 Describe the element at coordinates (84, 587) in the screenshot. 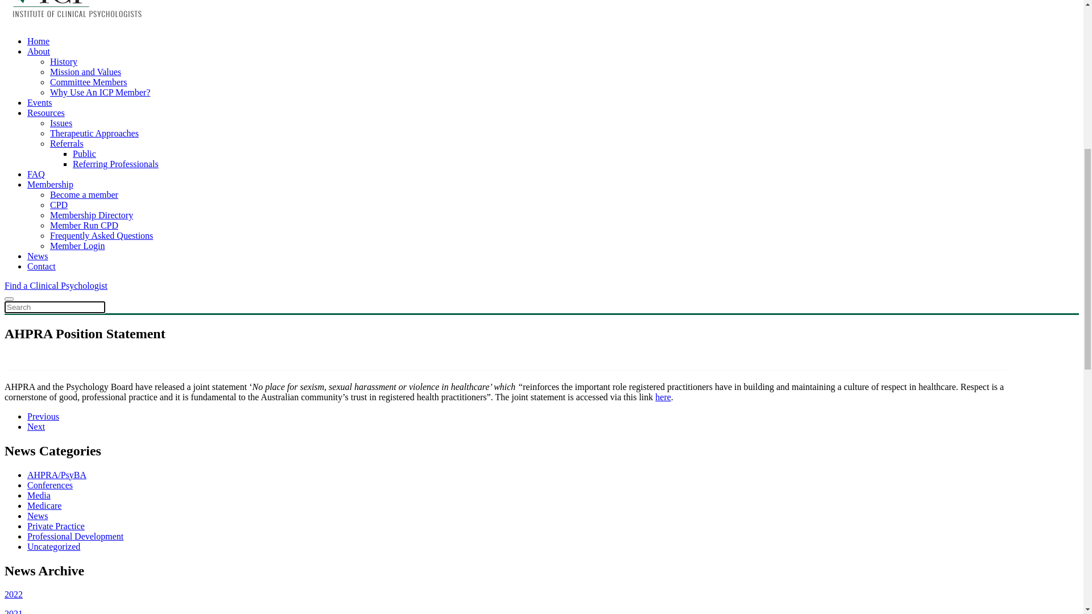

I see `Become a member` at that location.